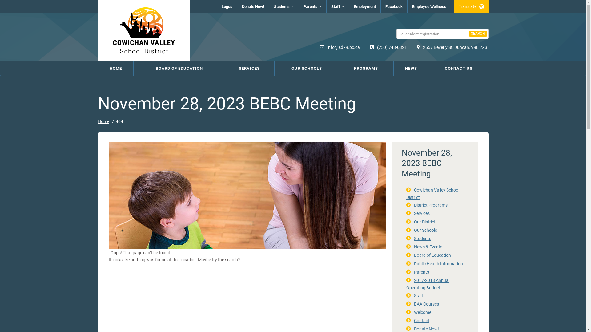 This screenshot has height=332, width=591. Describe the element at coordinates (432, 255) in the screenshot. I see `Board of Education` at that location.